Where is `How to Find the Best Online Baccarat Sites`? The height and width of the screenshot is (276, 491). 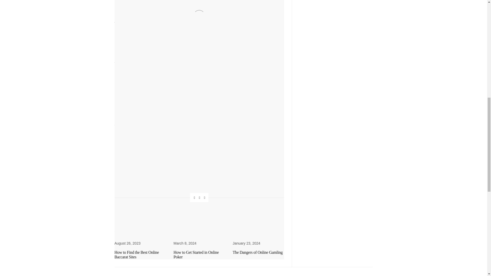
How to Find the Best Online Baccarat Sites is located at coordinates (137, 255).